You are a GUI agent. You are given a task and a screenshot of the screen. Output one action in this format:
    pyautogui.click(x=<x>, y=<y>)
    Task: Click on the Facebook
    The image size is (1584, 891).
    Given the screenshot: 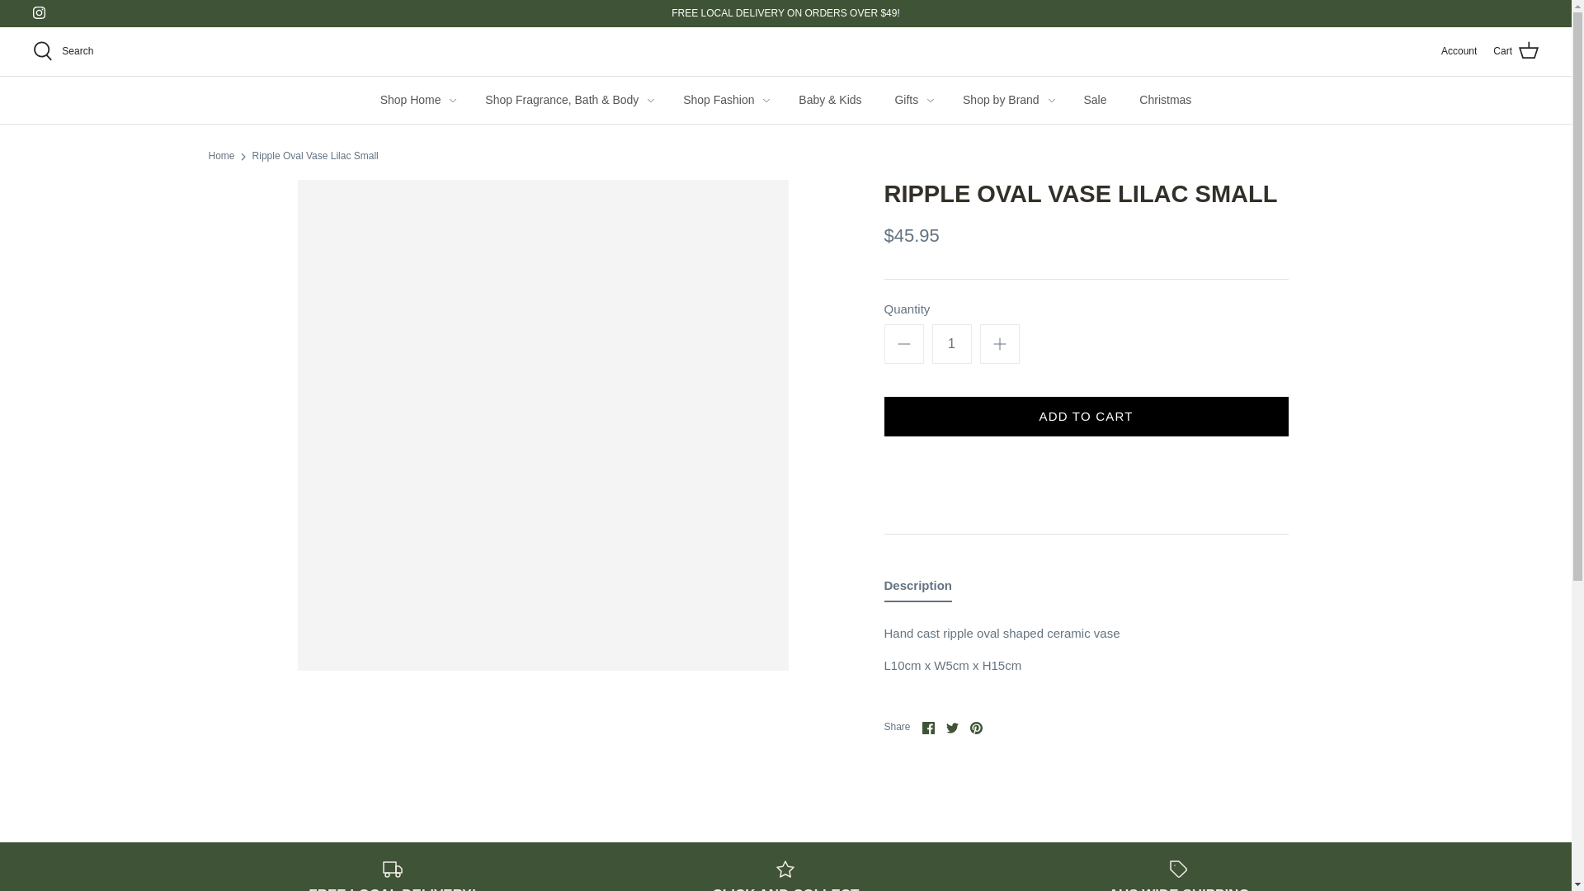 What is the action you would take?
    pyautogui.click(x=927, y=728)
    